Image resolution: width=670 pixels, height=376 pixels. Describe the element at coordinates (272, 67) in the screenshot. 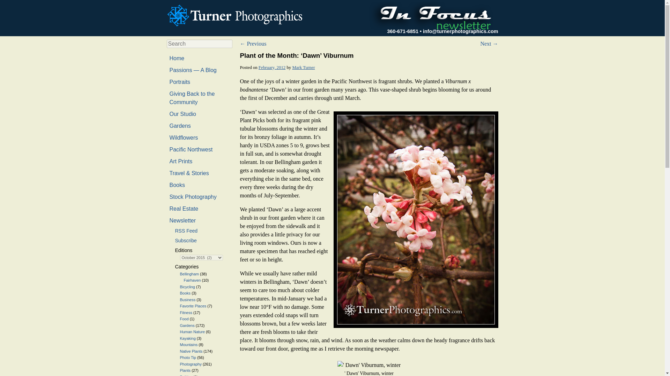

I see `February, 2012` at that location.